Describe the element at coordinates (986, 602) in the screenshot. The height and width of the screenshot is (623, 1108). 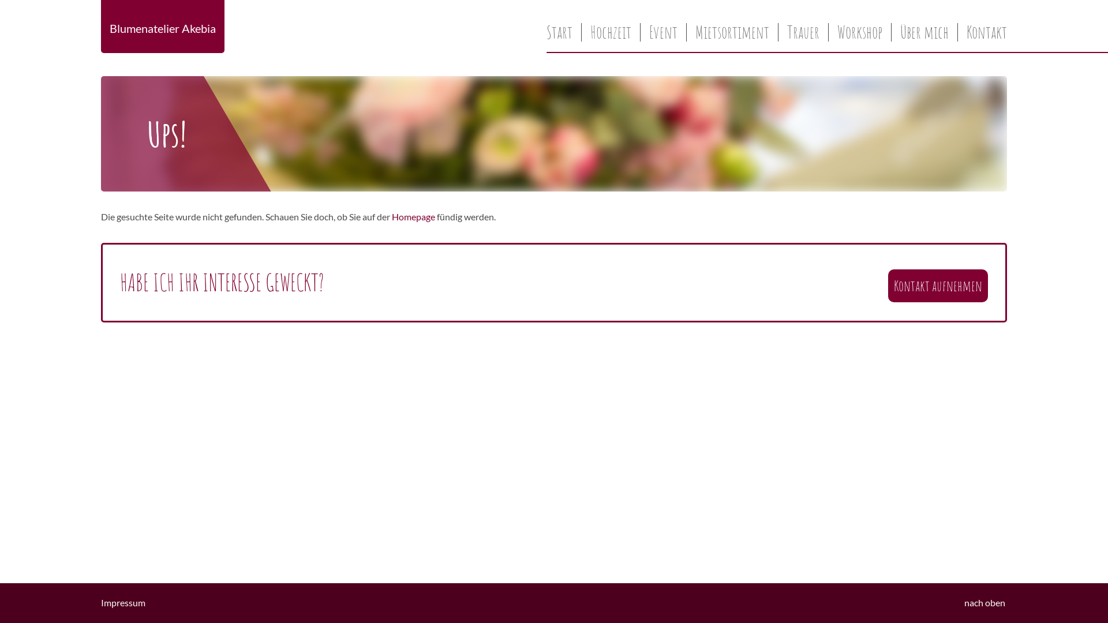
I see `nach oben` at that location.